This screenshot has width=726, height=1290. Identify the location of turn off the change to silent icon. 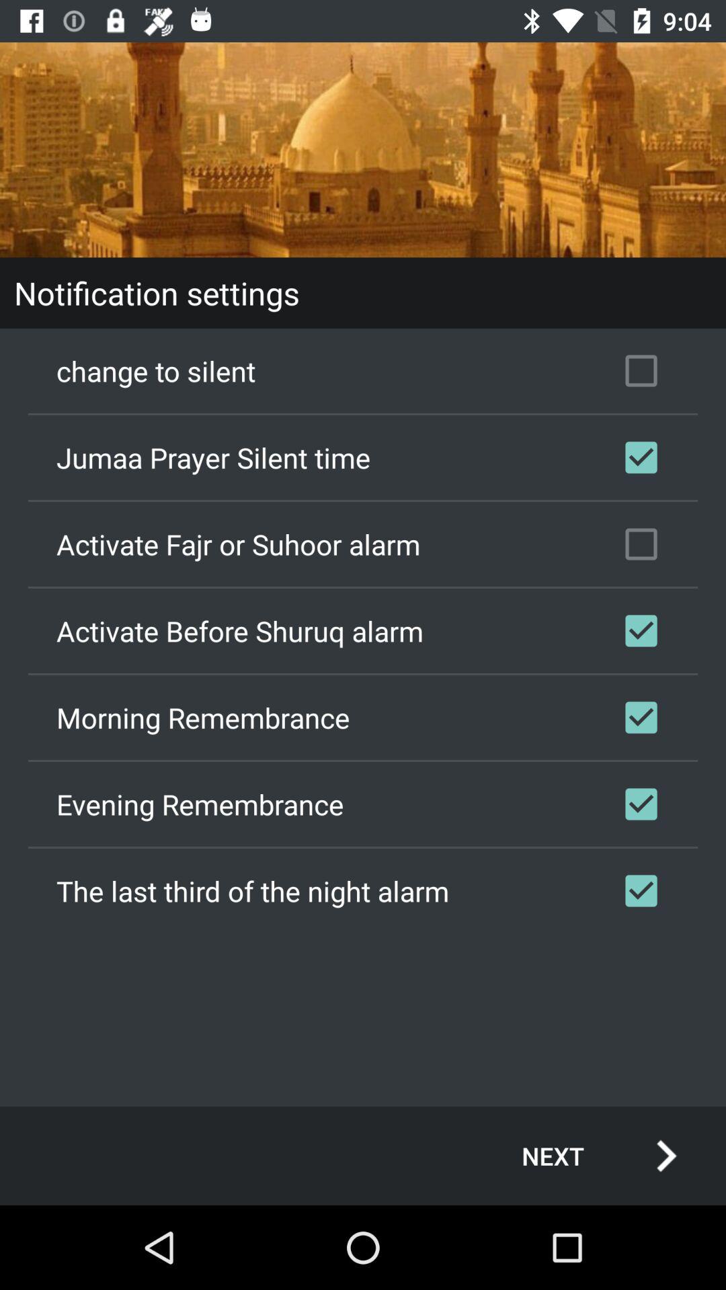
(363, 371).